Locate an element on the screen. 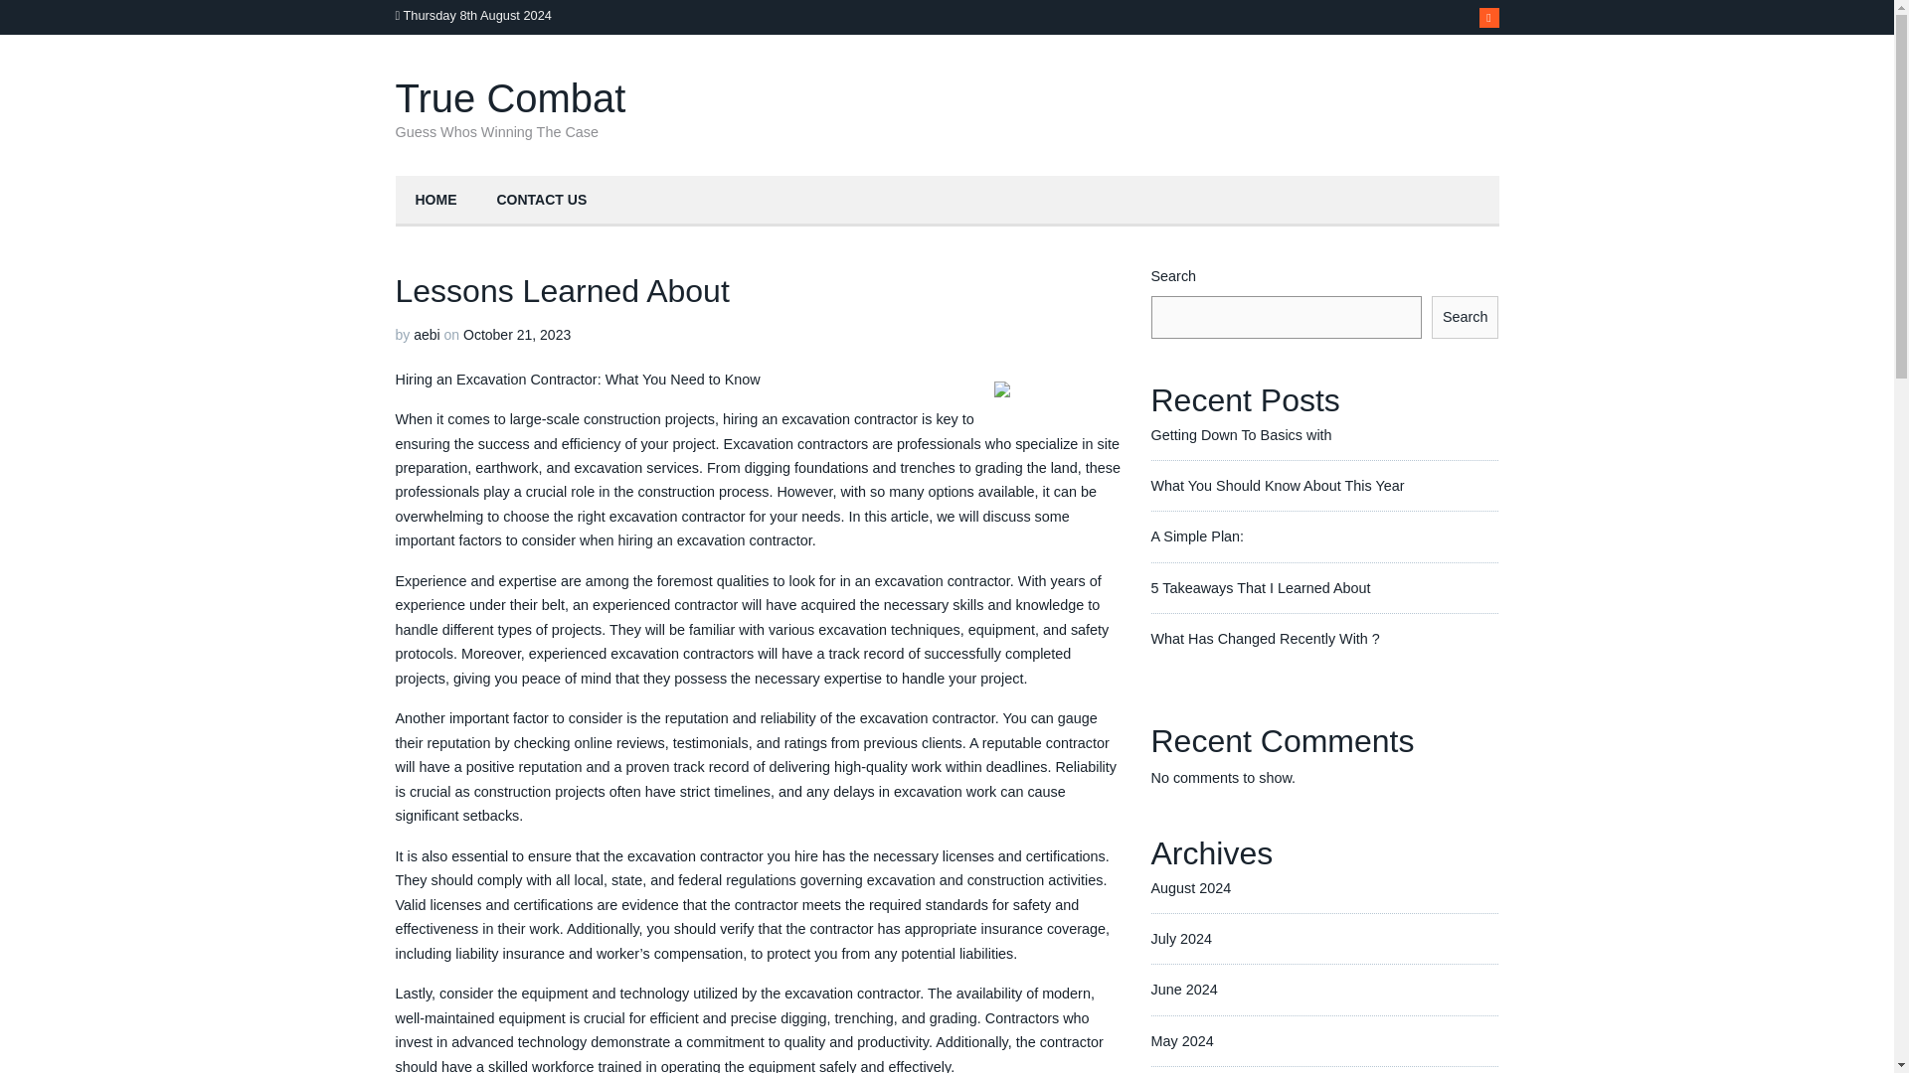  HOME is located at coordinates (435, 201).